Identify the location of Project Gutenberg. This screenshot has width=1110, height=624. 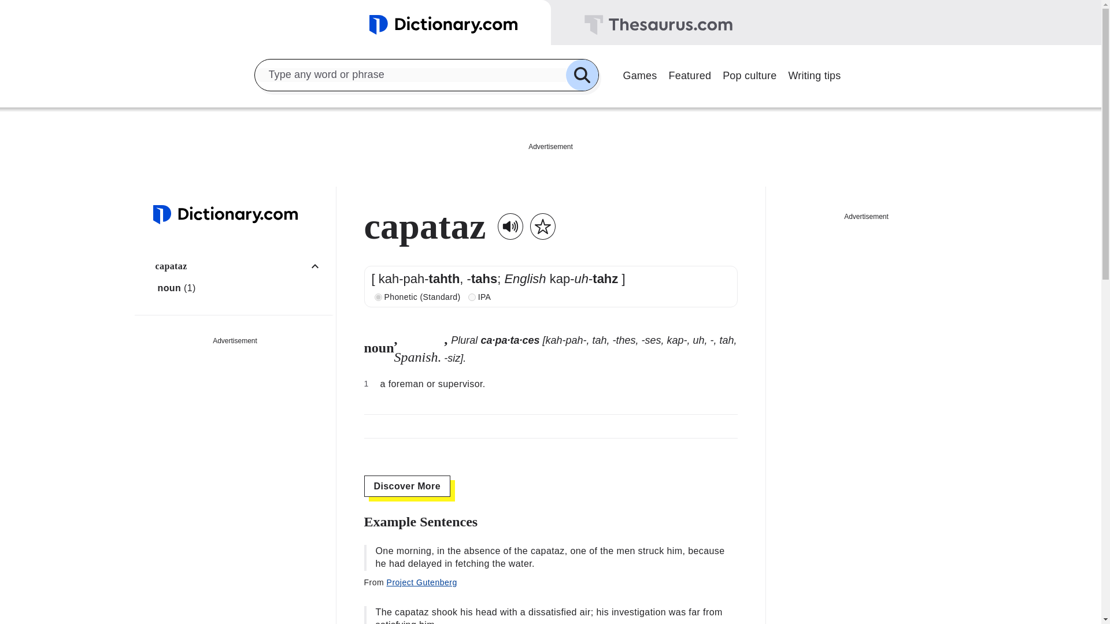
(422, 582).